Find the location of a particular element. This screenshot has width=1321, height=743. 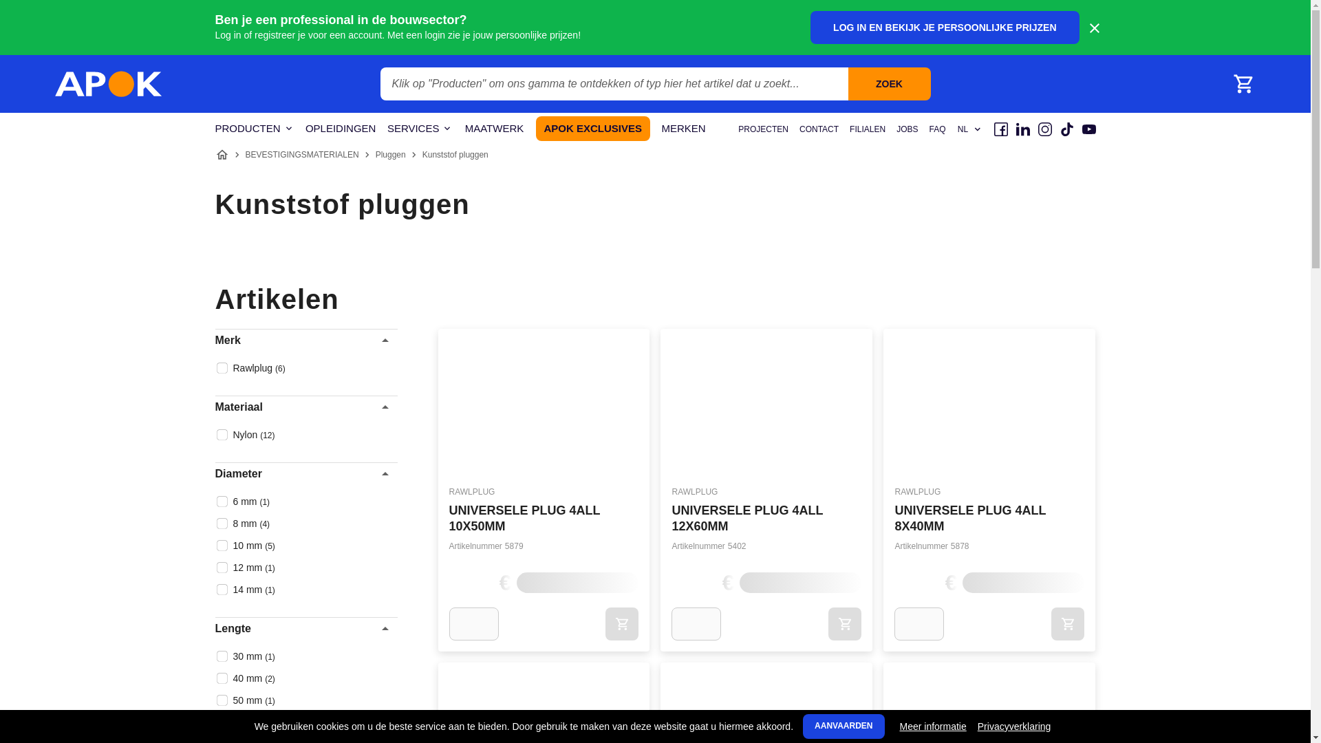

NL is located at coordinates (969, 129).